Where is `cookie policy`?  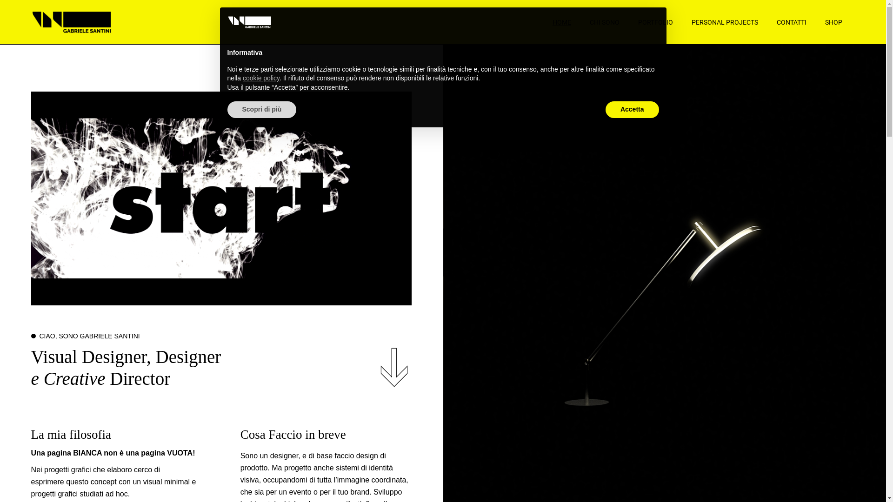 cookie policy is located at coordinates (261, 78).